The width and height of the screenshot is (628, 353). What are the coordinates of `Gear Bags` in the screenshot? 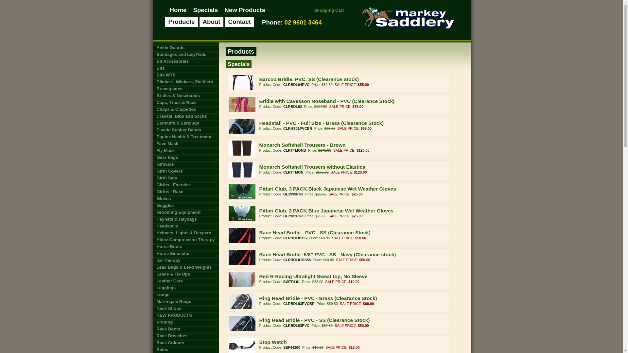 It's located at (185, 158).